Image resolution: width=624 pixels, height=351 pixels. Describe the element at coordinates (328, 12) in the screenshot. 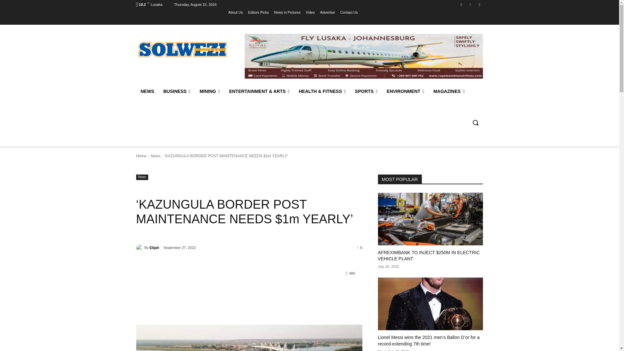

I see `Advertise` at that location.